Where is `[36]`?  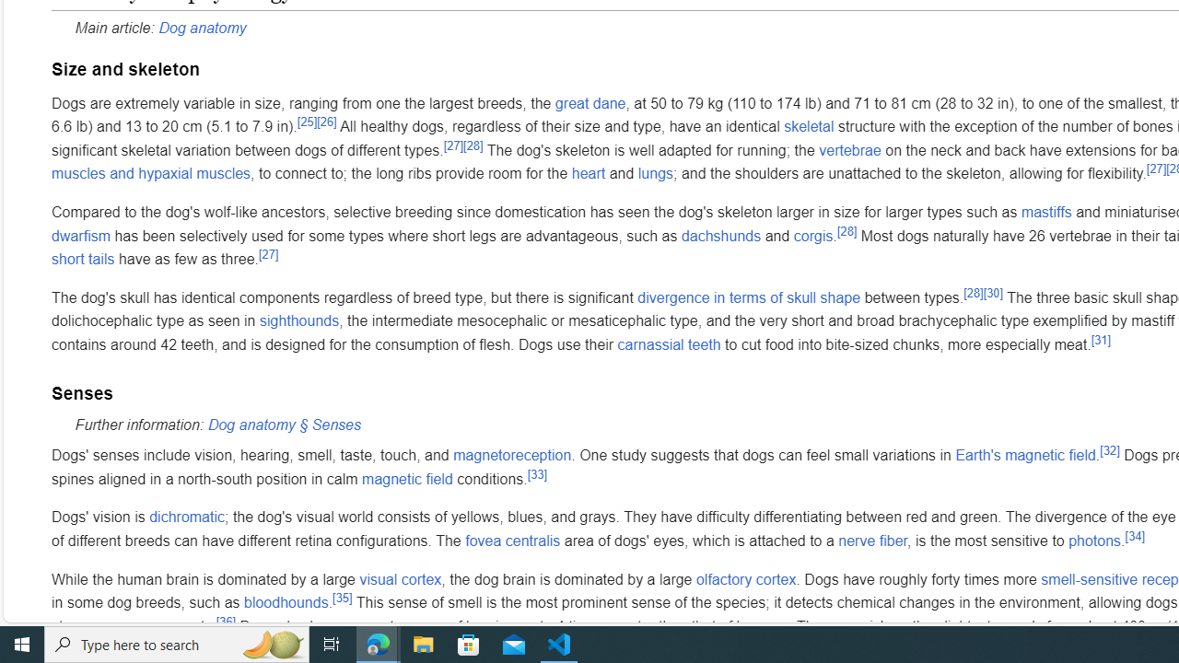
[36] is located at coordinates (227, 621).